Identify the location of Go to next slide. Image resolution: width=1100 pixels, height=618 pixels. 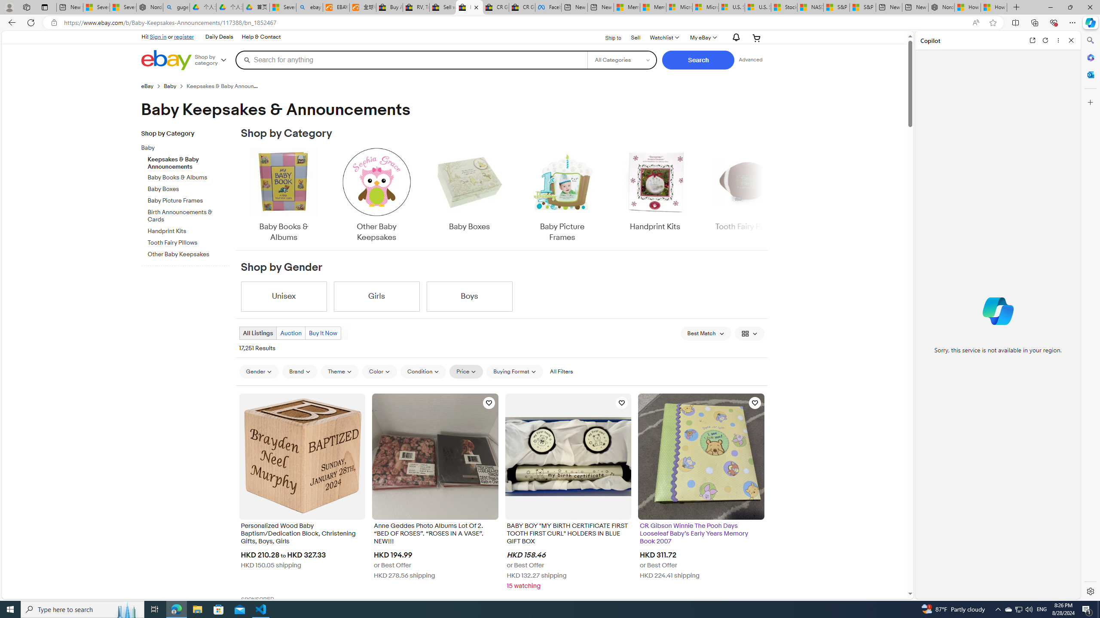
(763, 196).